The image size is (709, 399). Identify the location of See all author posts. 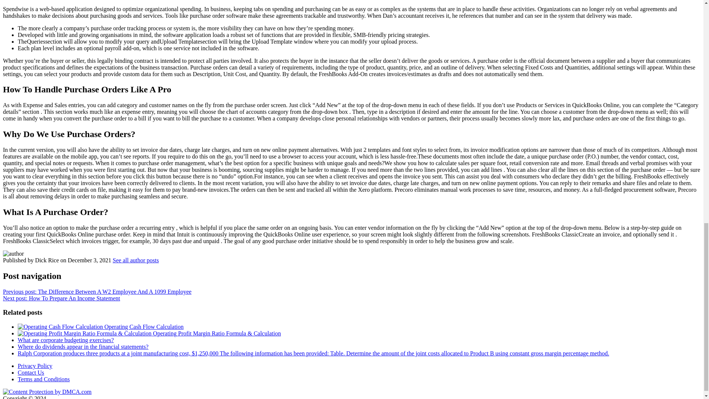
(136, 260).